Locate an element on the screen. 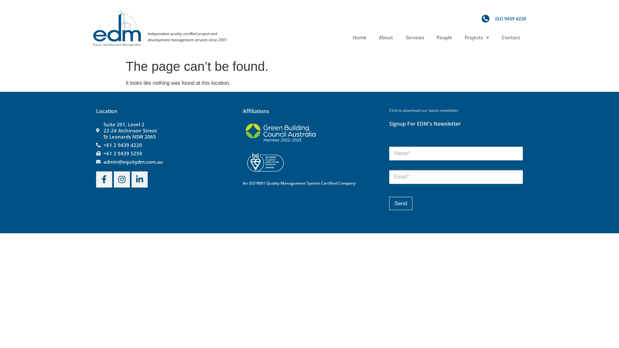 This screenshot has height=348, width=619. (02) 9439 4220 is located at coordinates (504, 19).